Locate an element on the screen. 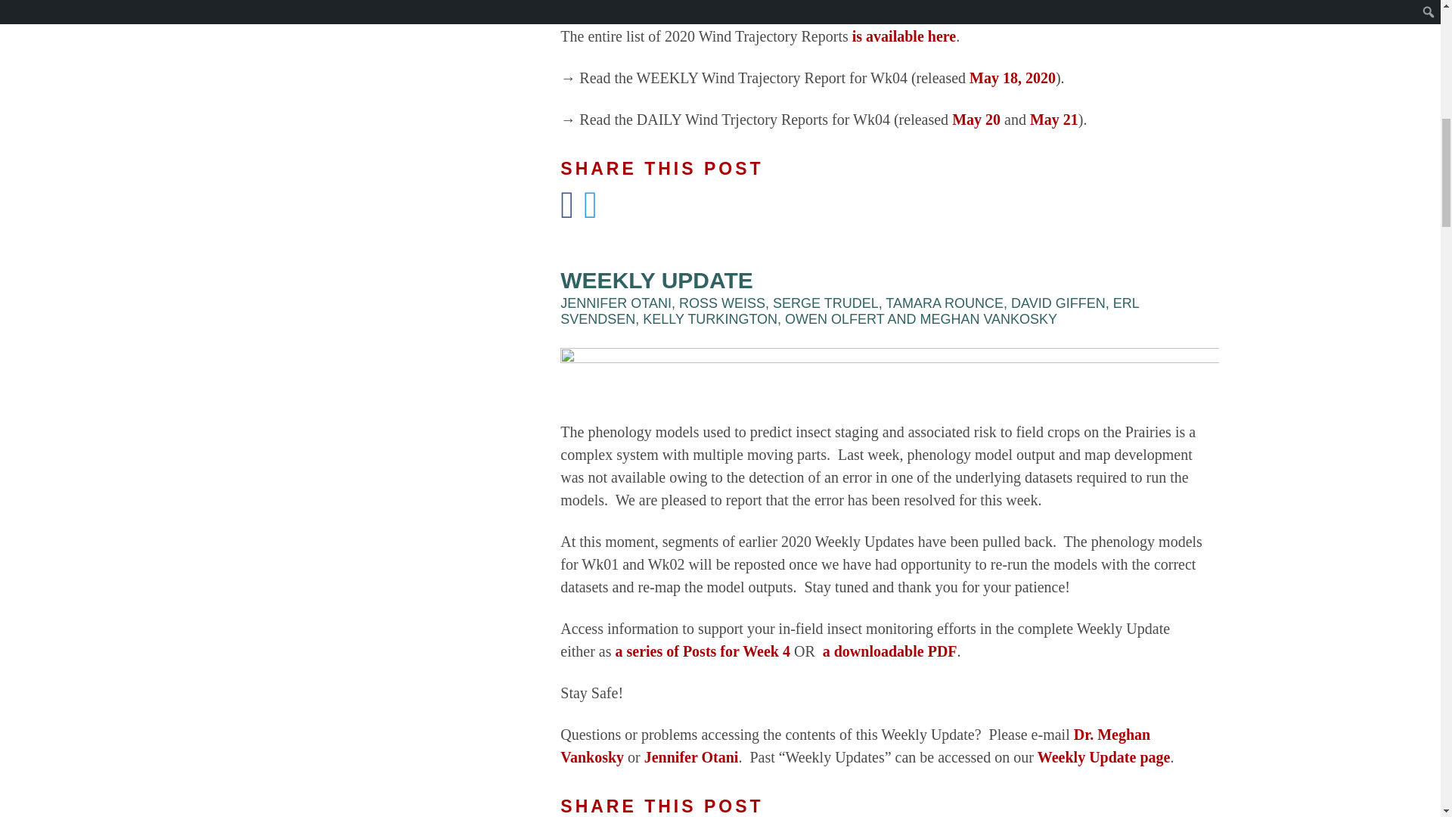 The height and width of the screenshot is (817, 1452). is available here is located at coordinates (904, 36).